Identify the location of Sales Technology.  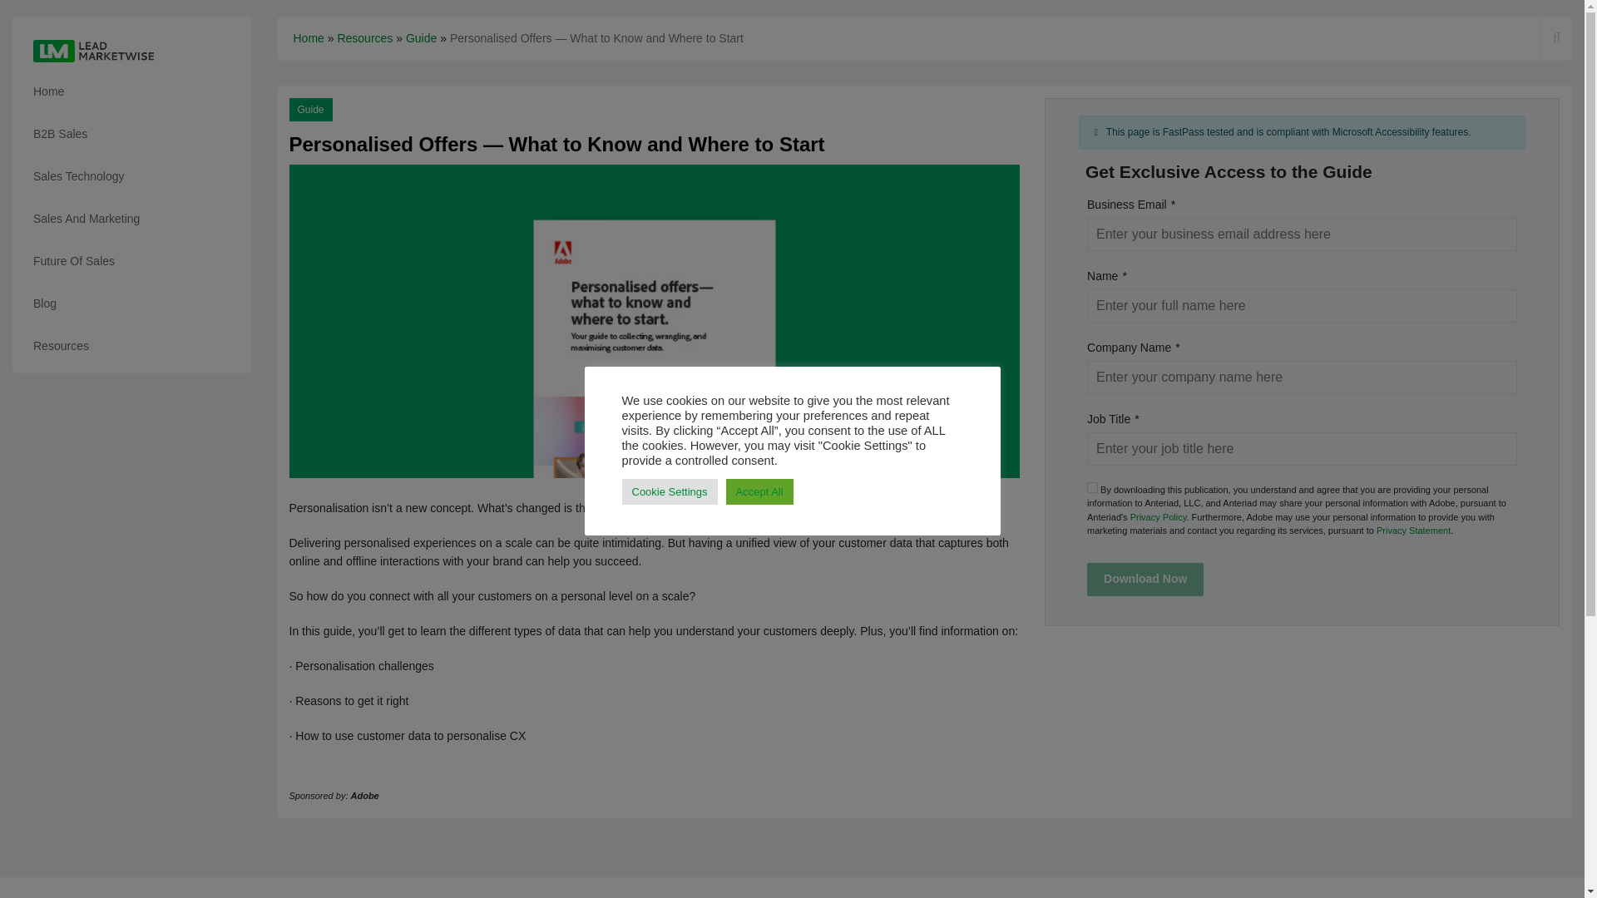
(132, 176).